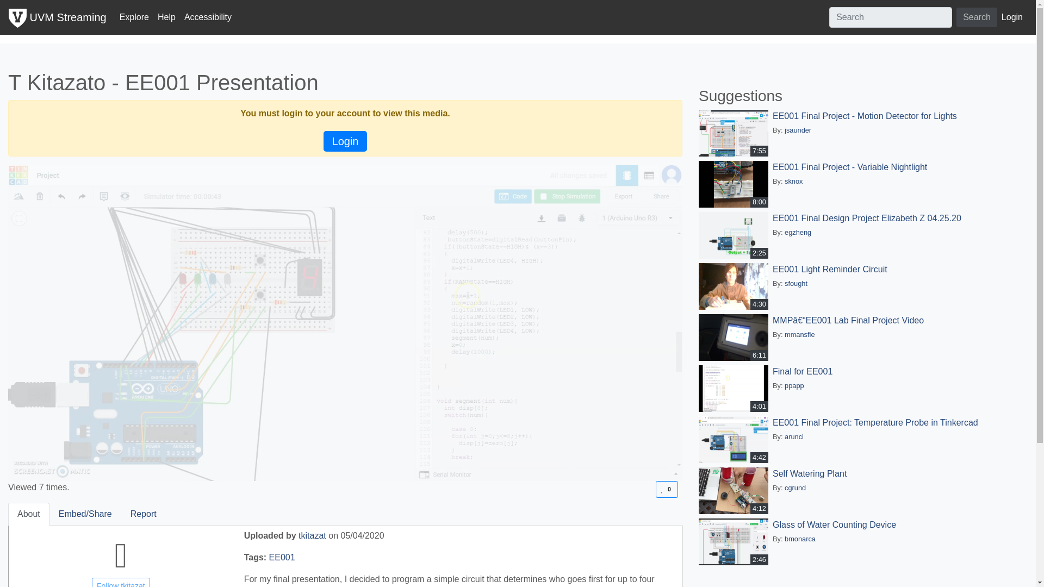  I want to click on Accessibility, so click(208, 17).